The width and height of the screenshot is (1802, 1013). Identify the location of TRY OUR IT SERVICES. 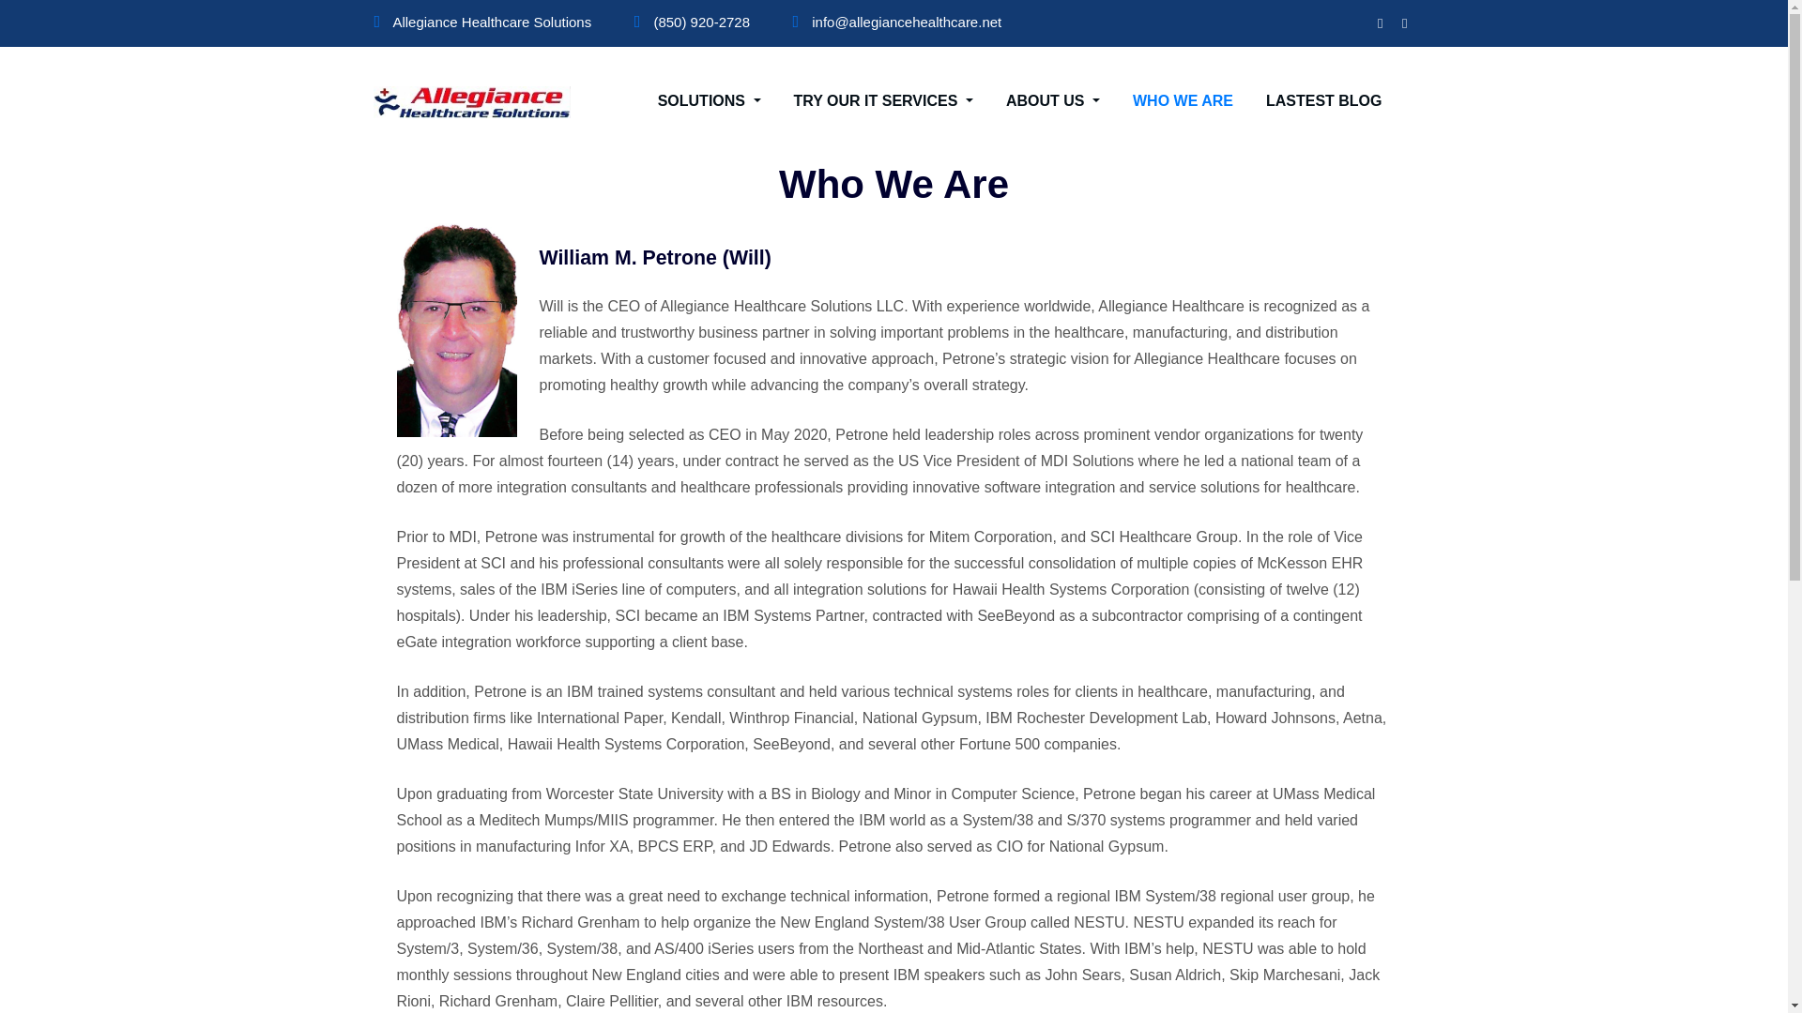
(883, 101).